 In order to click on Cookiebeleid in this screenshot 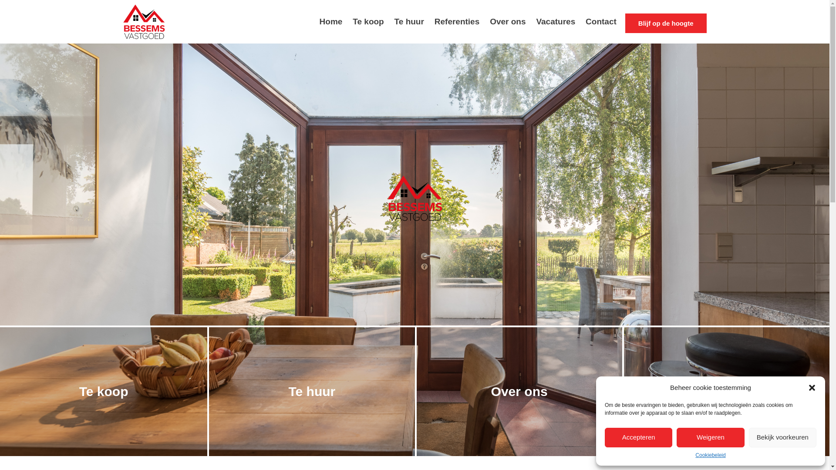, I will do `click(711, 455)`.